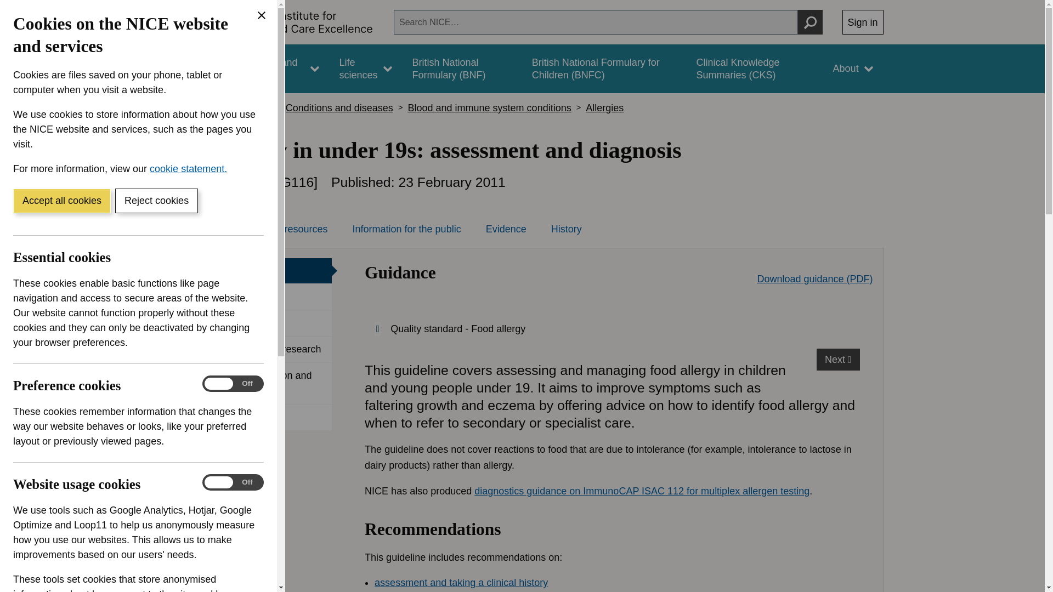  I want to click on Sign in, so click(863, 22).